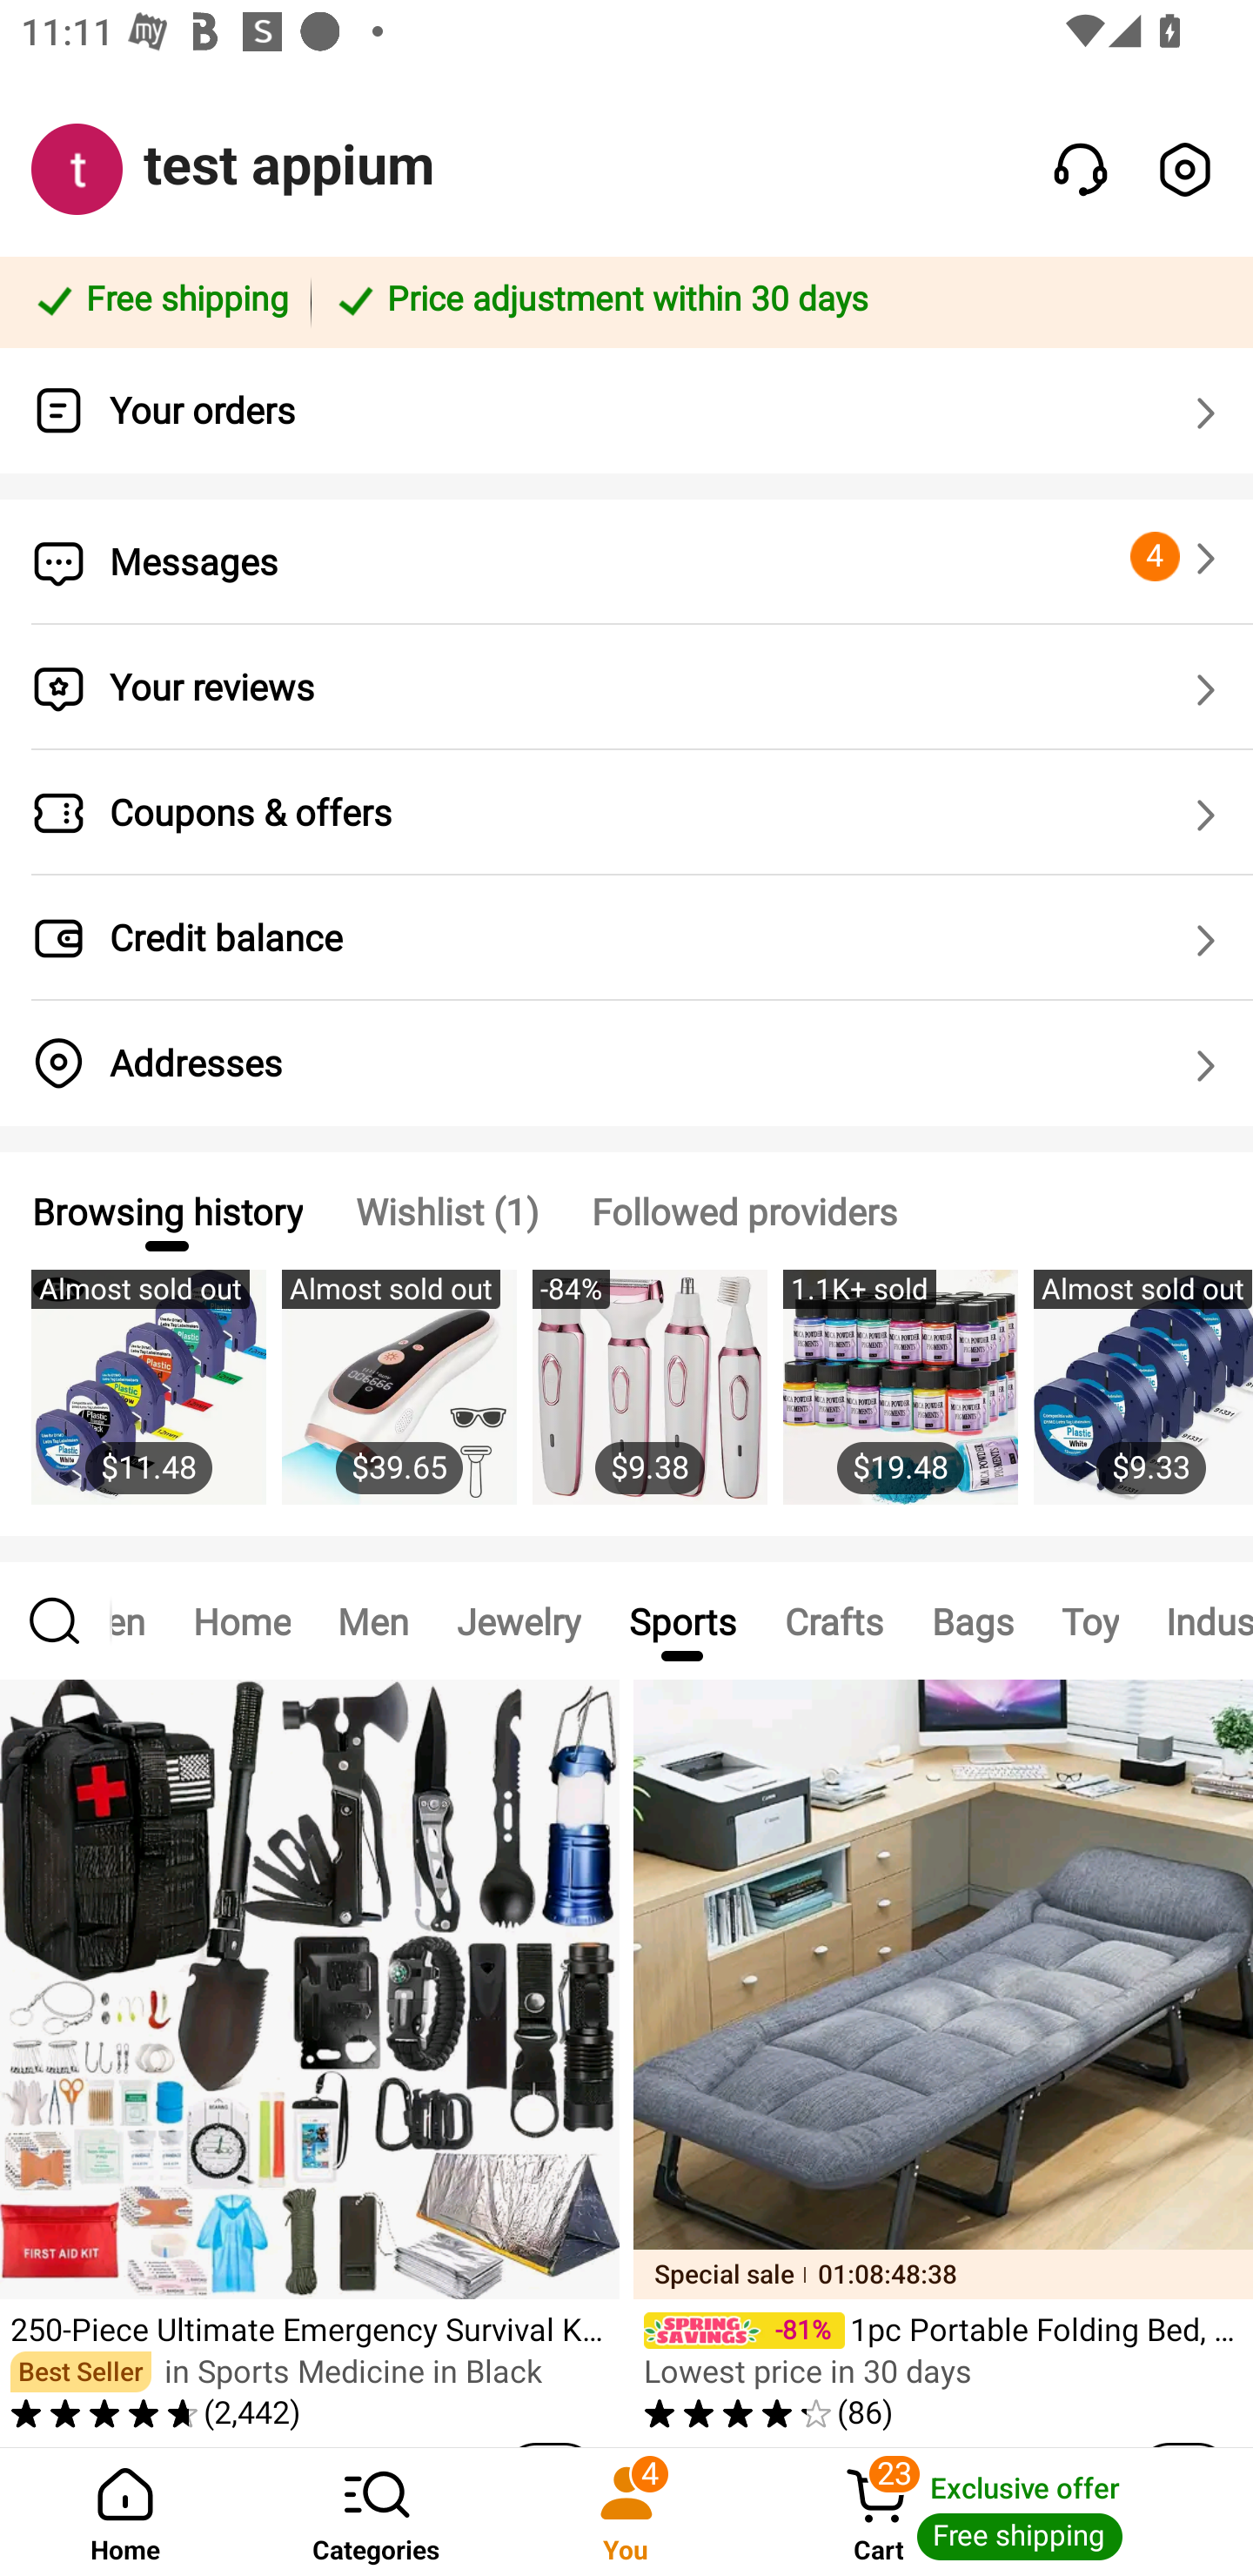 This screenshot has width=1253, height=2576. Describe the element at coordinates (148, 1403) in the screenshot. I see `Almost sold out $11.48` at that location.